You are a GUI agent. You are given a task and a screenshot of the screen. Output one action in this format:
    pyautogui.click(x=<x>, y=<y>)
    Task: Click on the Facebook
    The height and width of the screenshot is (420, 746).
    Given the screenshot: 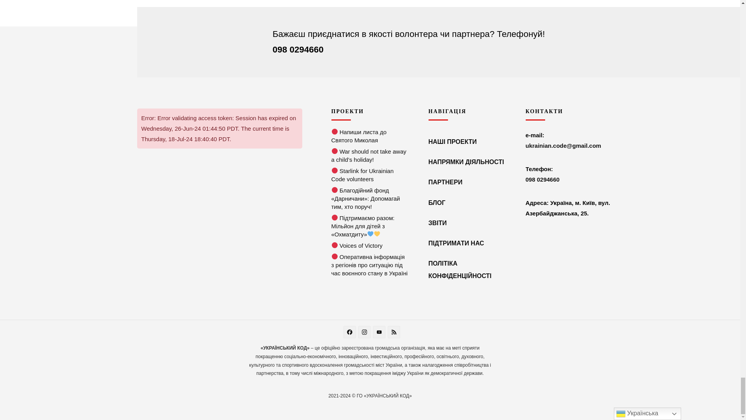 What is the action you would take?
    pyautogui.click(x=350, y=333)
    